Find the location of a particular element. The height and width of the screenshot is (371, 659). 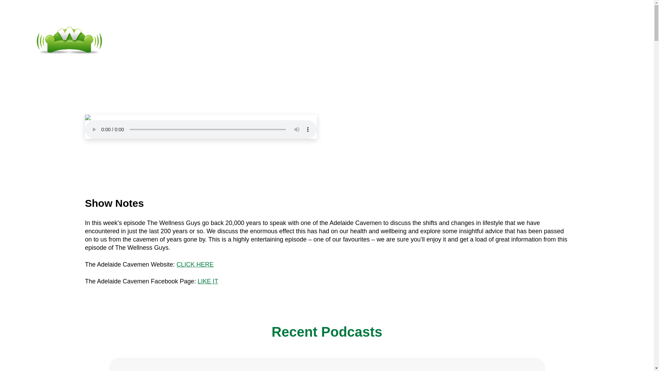

Login is located at coordinates (371, 41).